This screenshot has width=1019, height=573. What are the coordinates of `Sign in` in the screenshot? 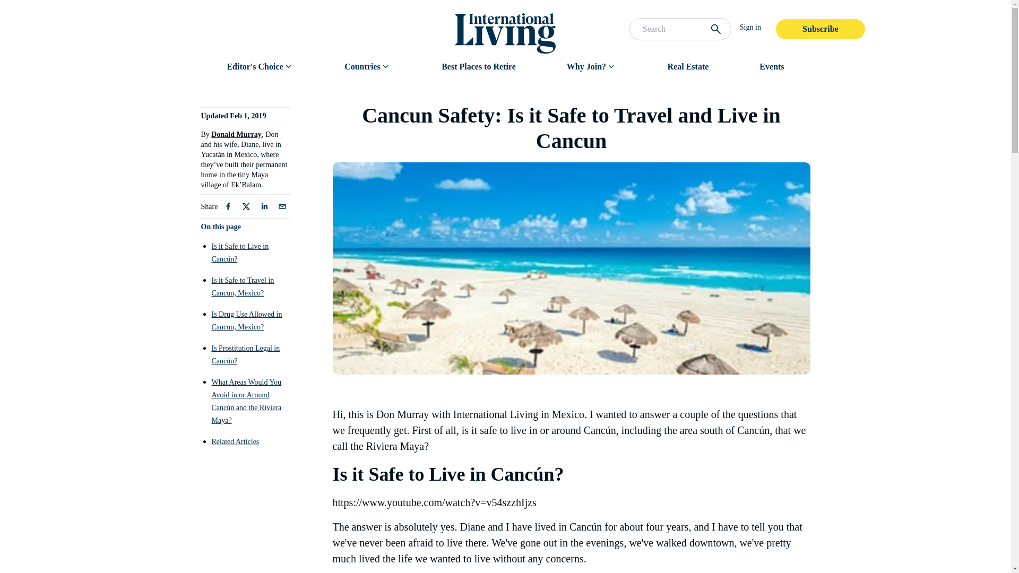 It's located at (750, 28).